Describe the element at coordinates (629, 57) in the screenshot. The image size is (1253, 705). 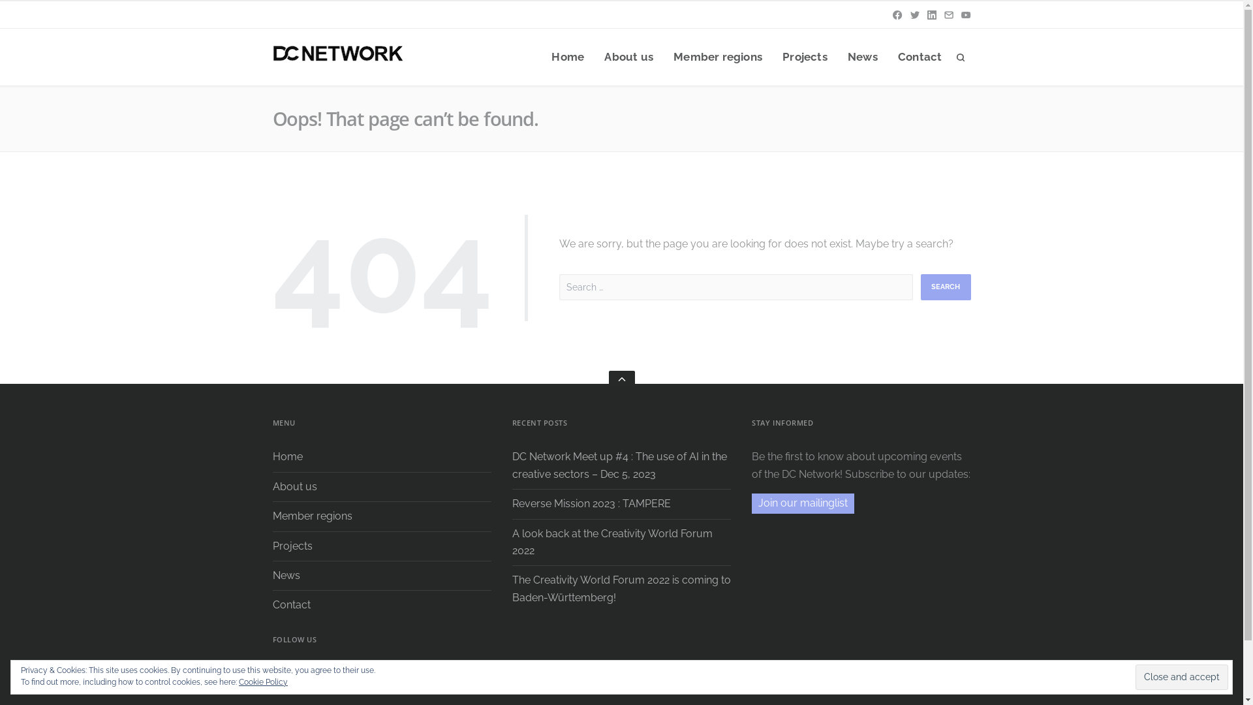
I see `About us` at that location.